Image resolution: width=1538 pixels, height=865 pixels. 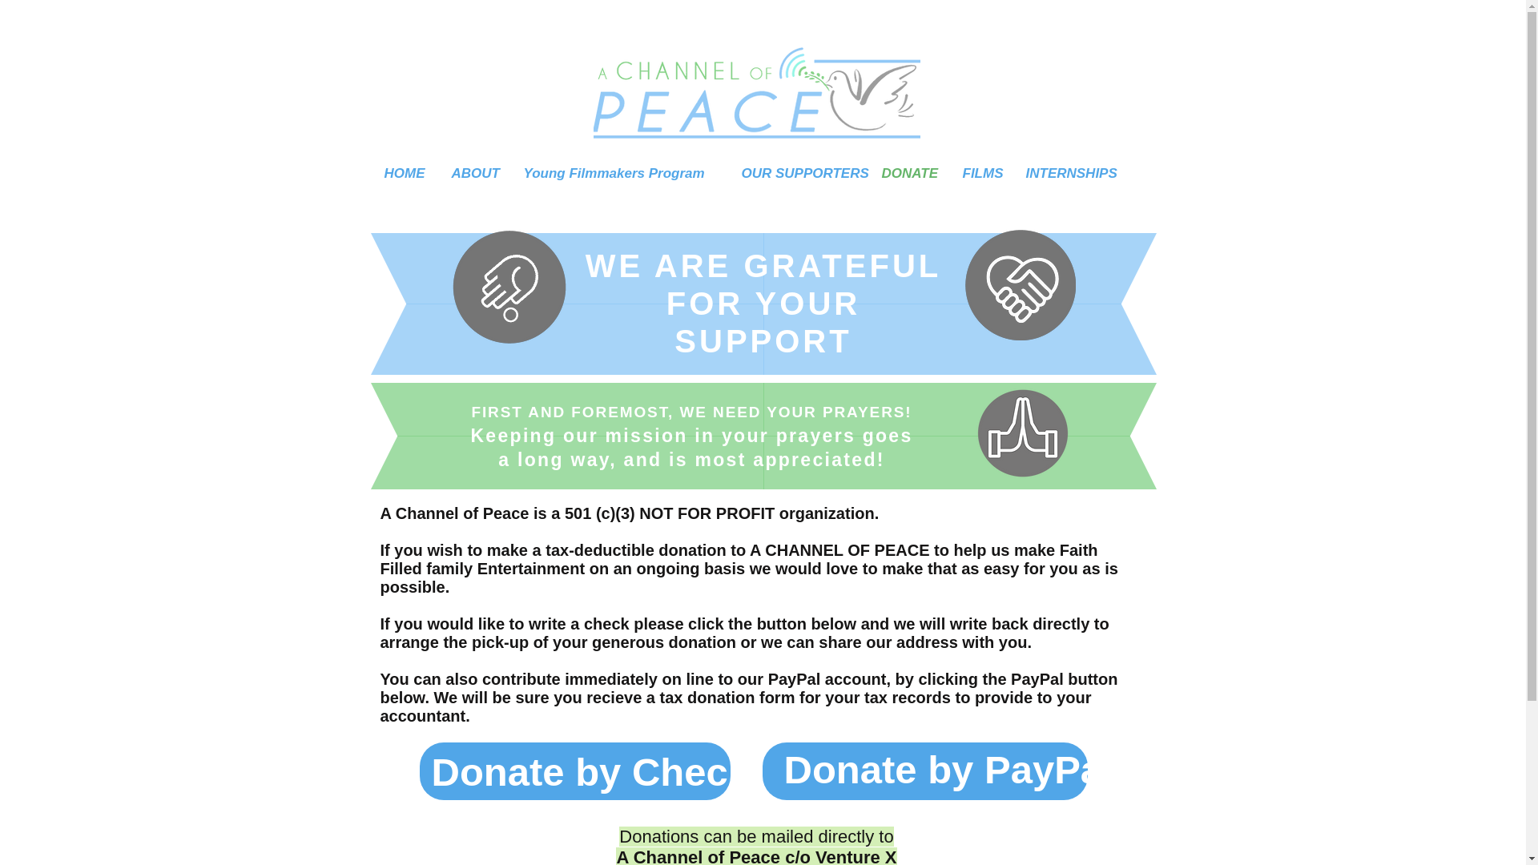 I want to click on ABOUT, so click(x=474, y=173).